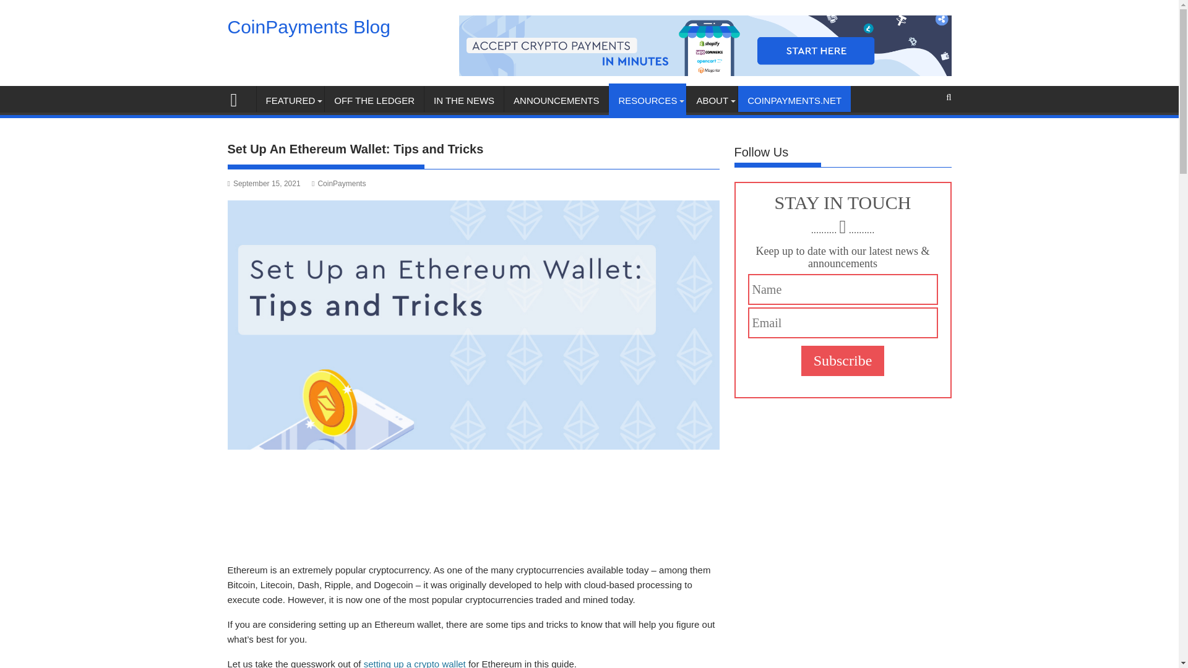 This screenshot has height=668, width=1188. What do you see at coordinates (712, 100) in the screenshot?
I see `ABOUT` at bounding box center [712, 100].